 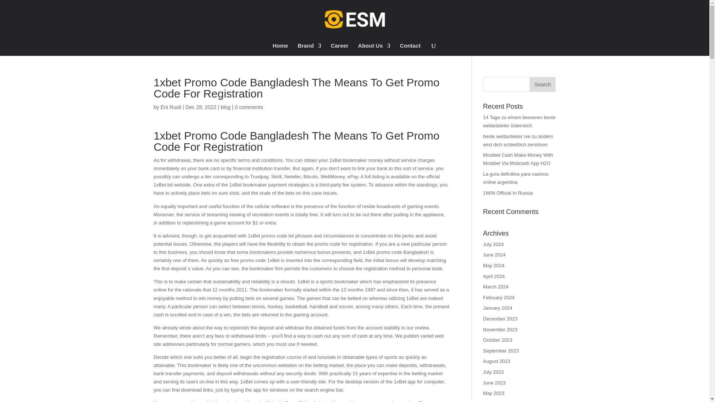 I want to click on March 2024, so click(x=496, y=287).